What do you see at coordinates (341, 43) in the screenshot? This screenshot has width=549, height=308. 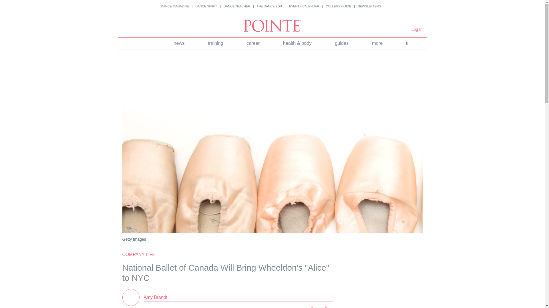 I see `guides` at bounding box center [341, 43].